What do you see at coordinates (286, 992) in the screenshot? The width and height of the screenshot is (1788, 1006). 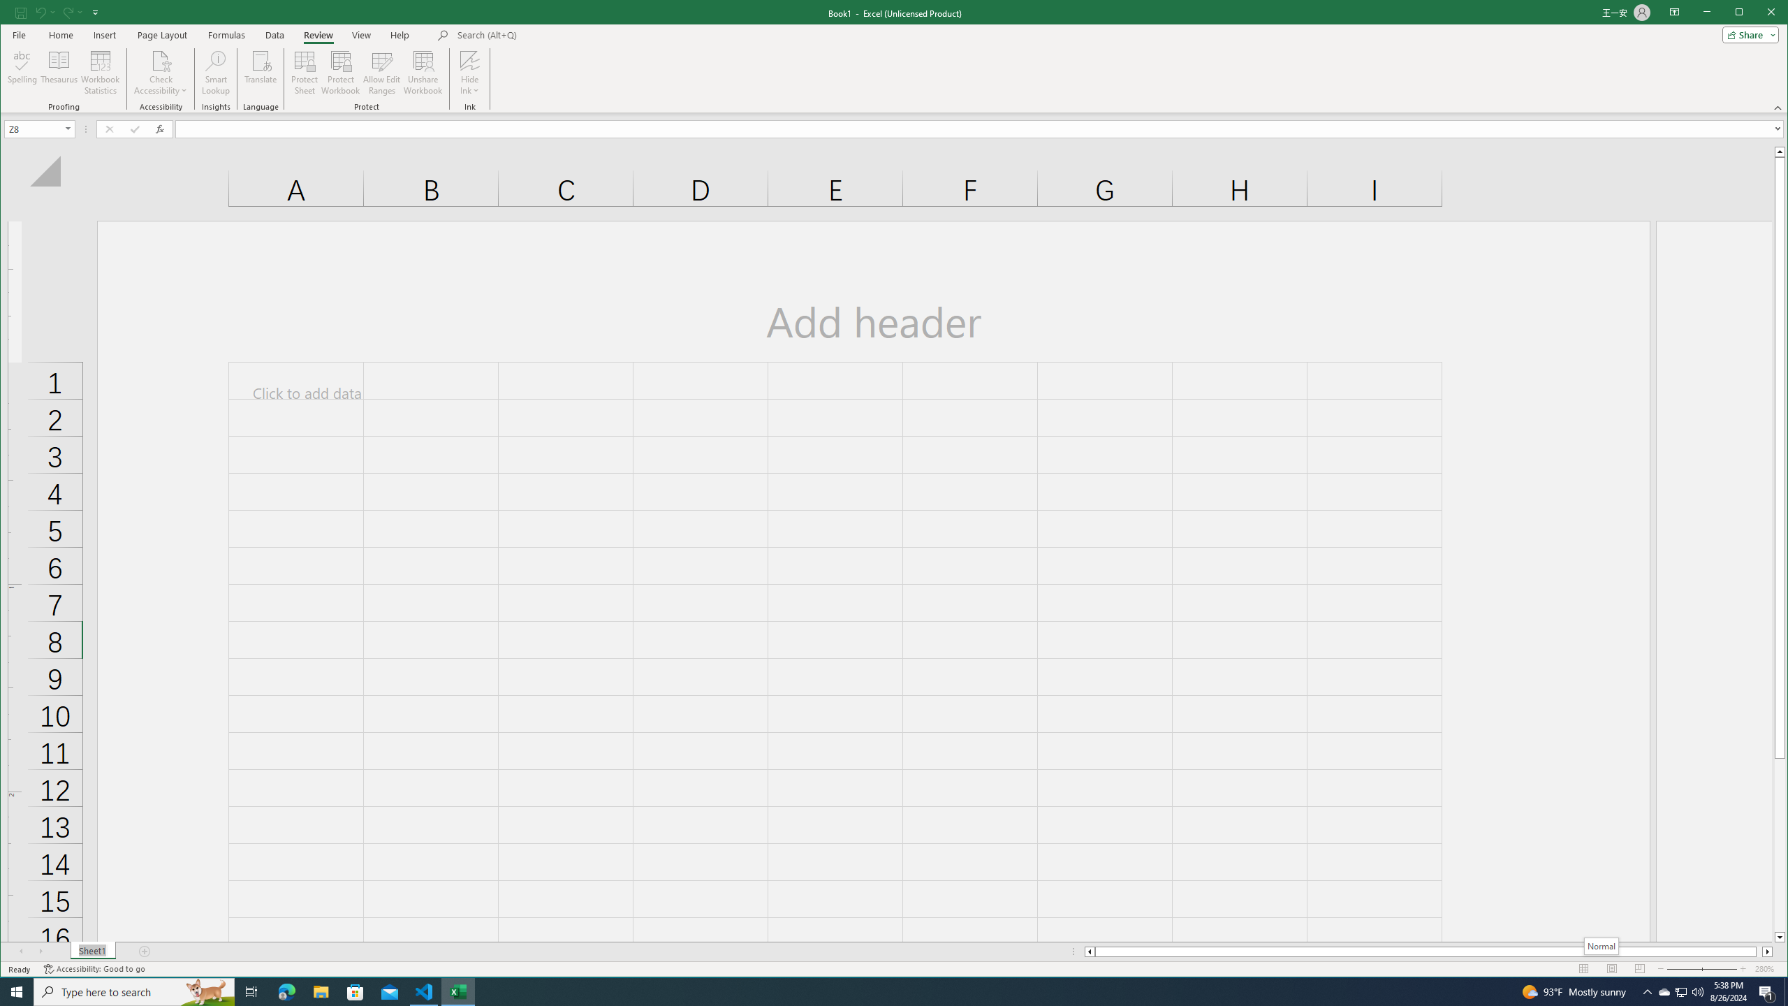 I see `Microsoft Edge` at bounding box center [286, 992].